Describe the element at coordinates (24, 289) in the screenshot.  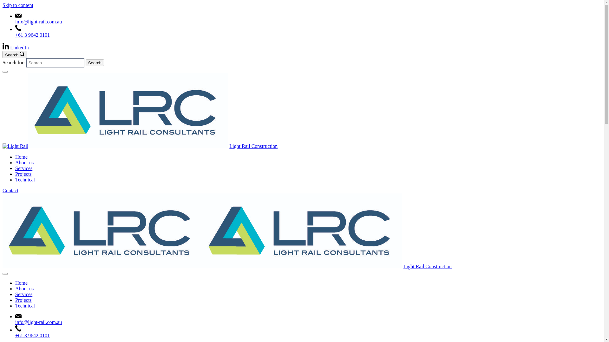
I see `About us` at that location.